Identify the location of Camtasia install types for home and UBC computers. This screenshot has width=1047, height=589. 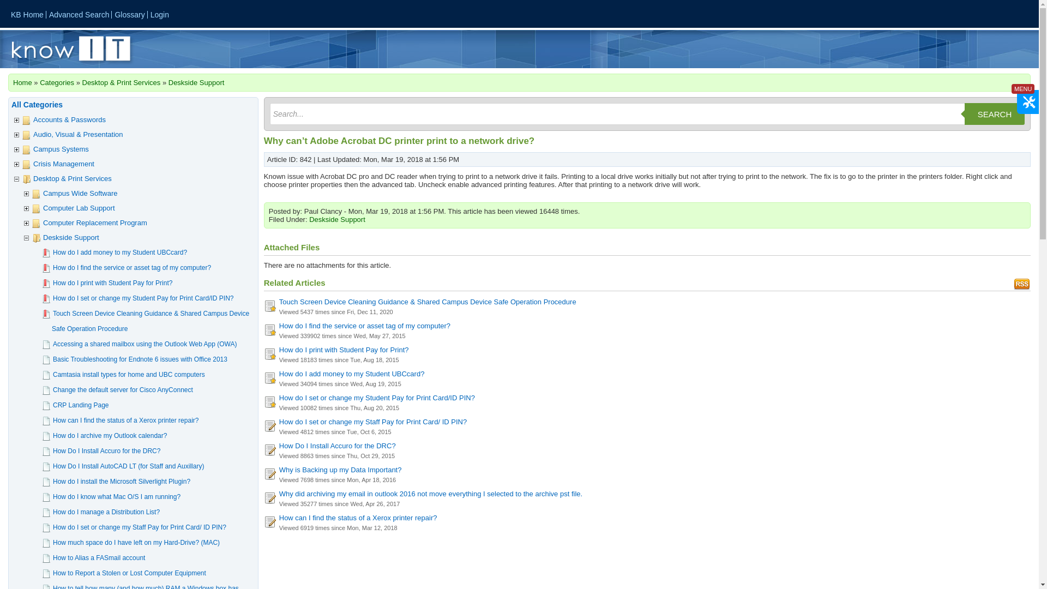
(131, 375).